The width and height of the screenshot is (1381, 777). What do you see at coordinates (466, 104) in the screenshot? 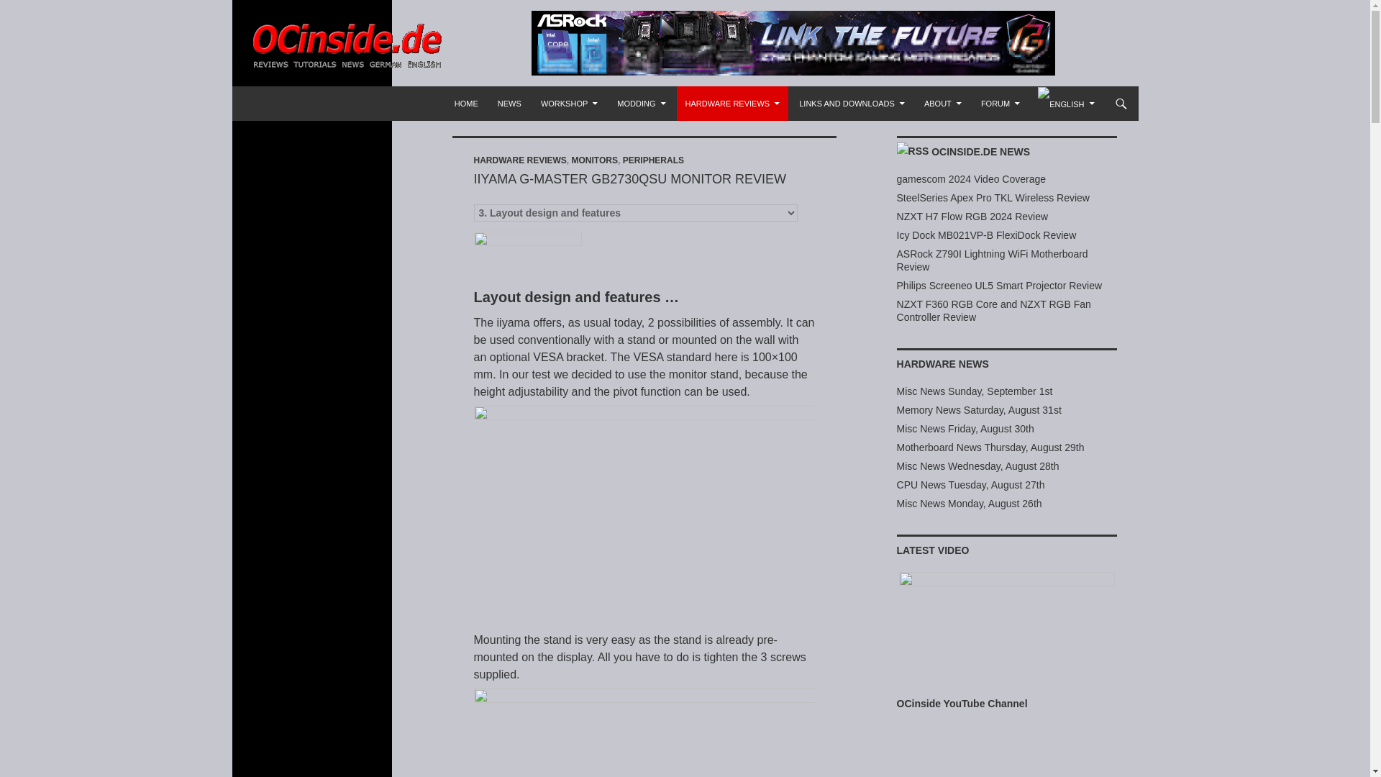
I see `HOME` at bounding box center [466, 104].